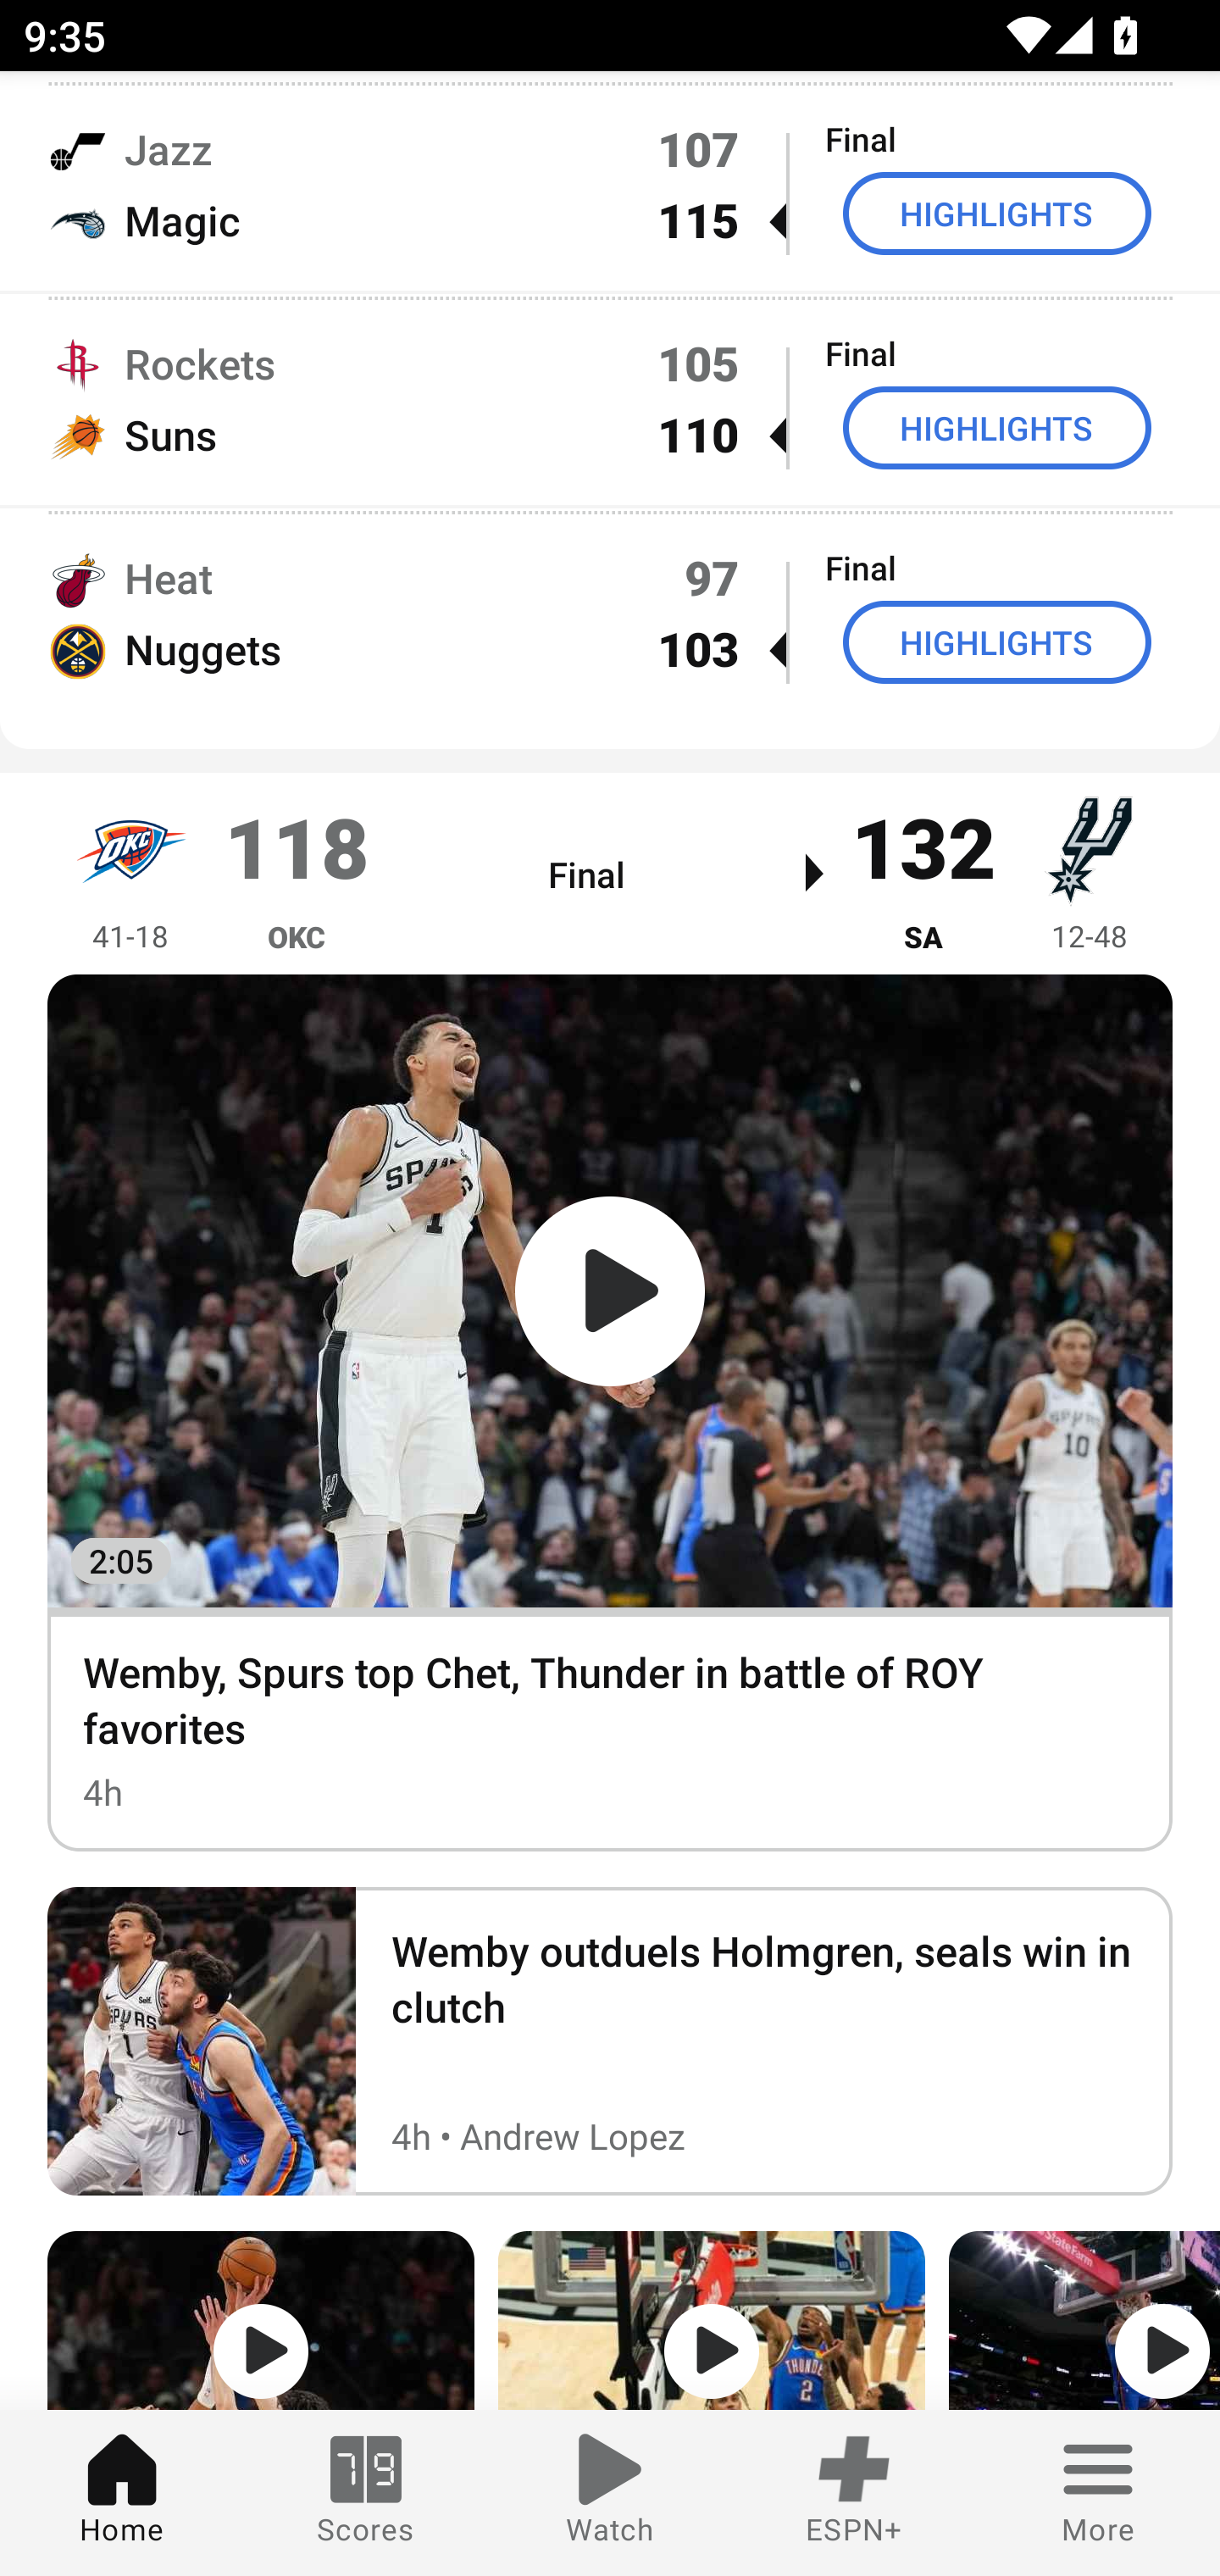  Describe the element at coordinates (610, 398) in the screenshot. I see `Rockets 105 Final Suns 110  HIGHLIGHTS` at that location.